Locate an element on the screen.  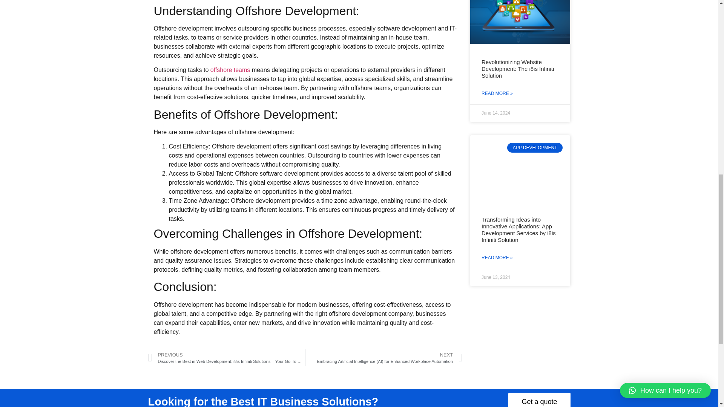
offshore teams is located at coordinates (231, 70).